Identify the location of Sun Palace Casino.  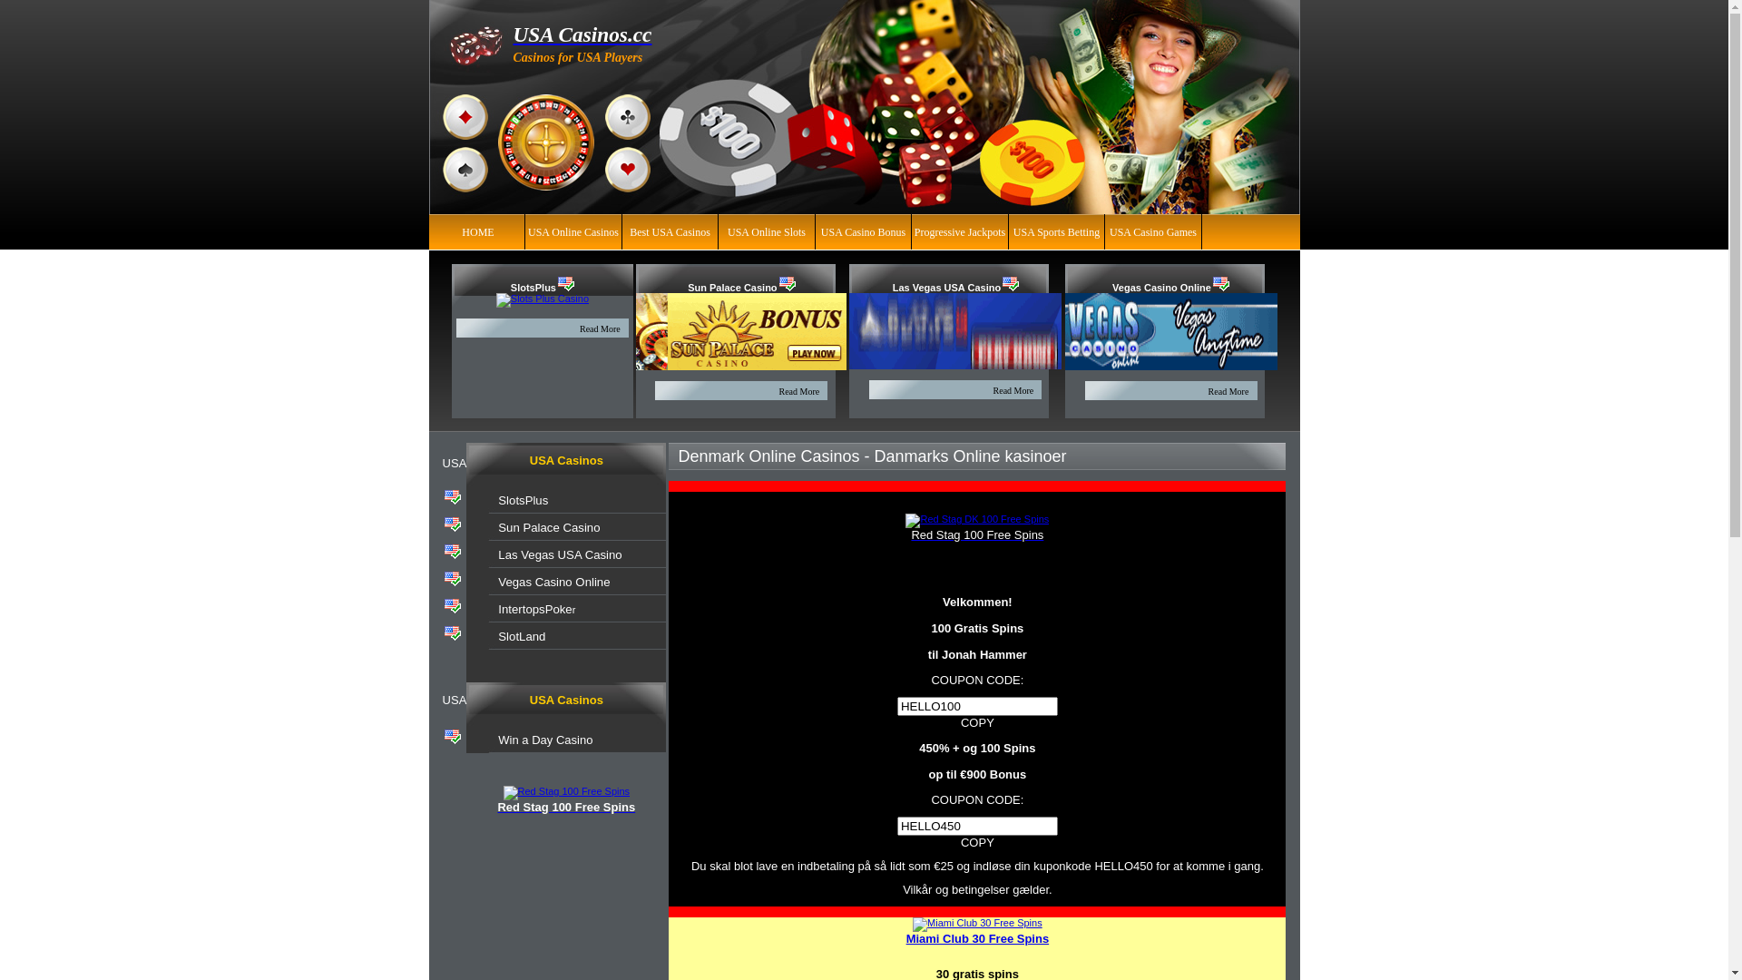
(549, 528).